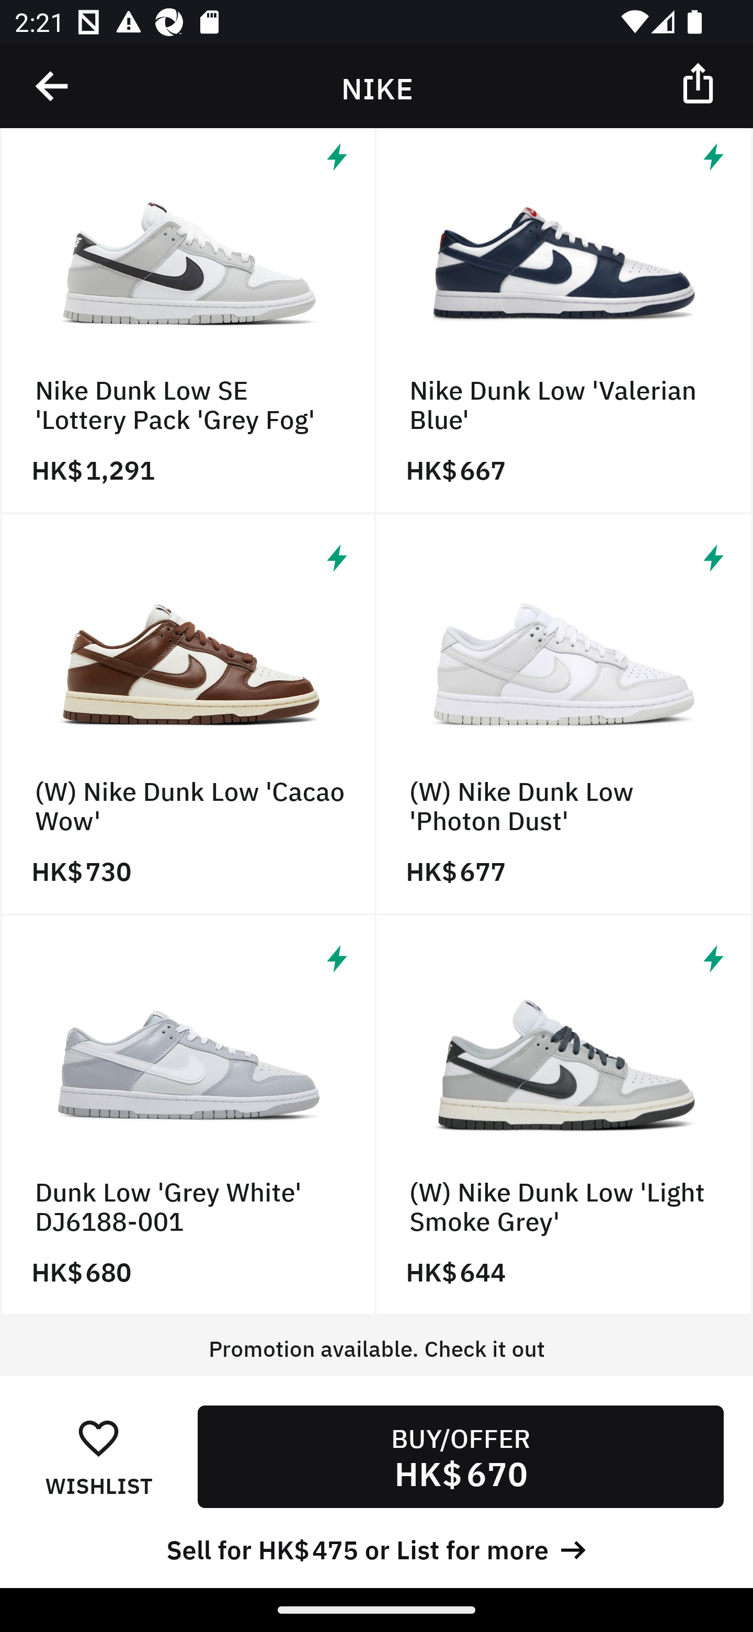 Image resolution: width=753 pixels, height=1632 pixels. I want to click on  (W) Nike Dunk Low 'Photon Dust' HK$ 677, so click(565, 715).